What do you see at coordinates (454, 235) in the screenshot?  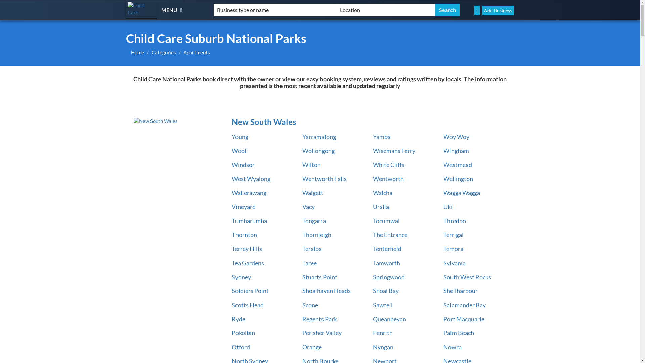 I see `Terrigal` at bounding box center [454, 235].